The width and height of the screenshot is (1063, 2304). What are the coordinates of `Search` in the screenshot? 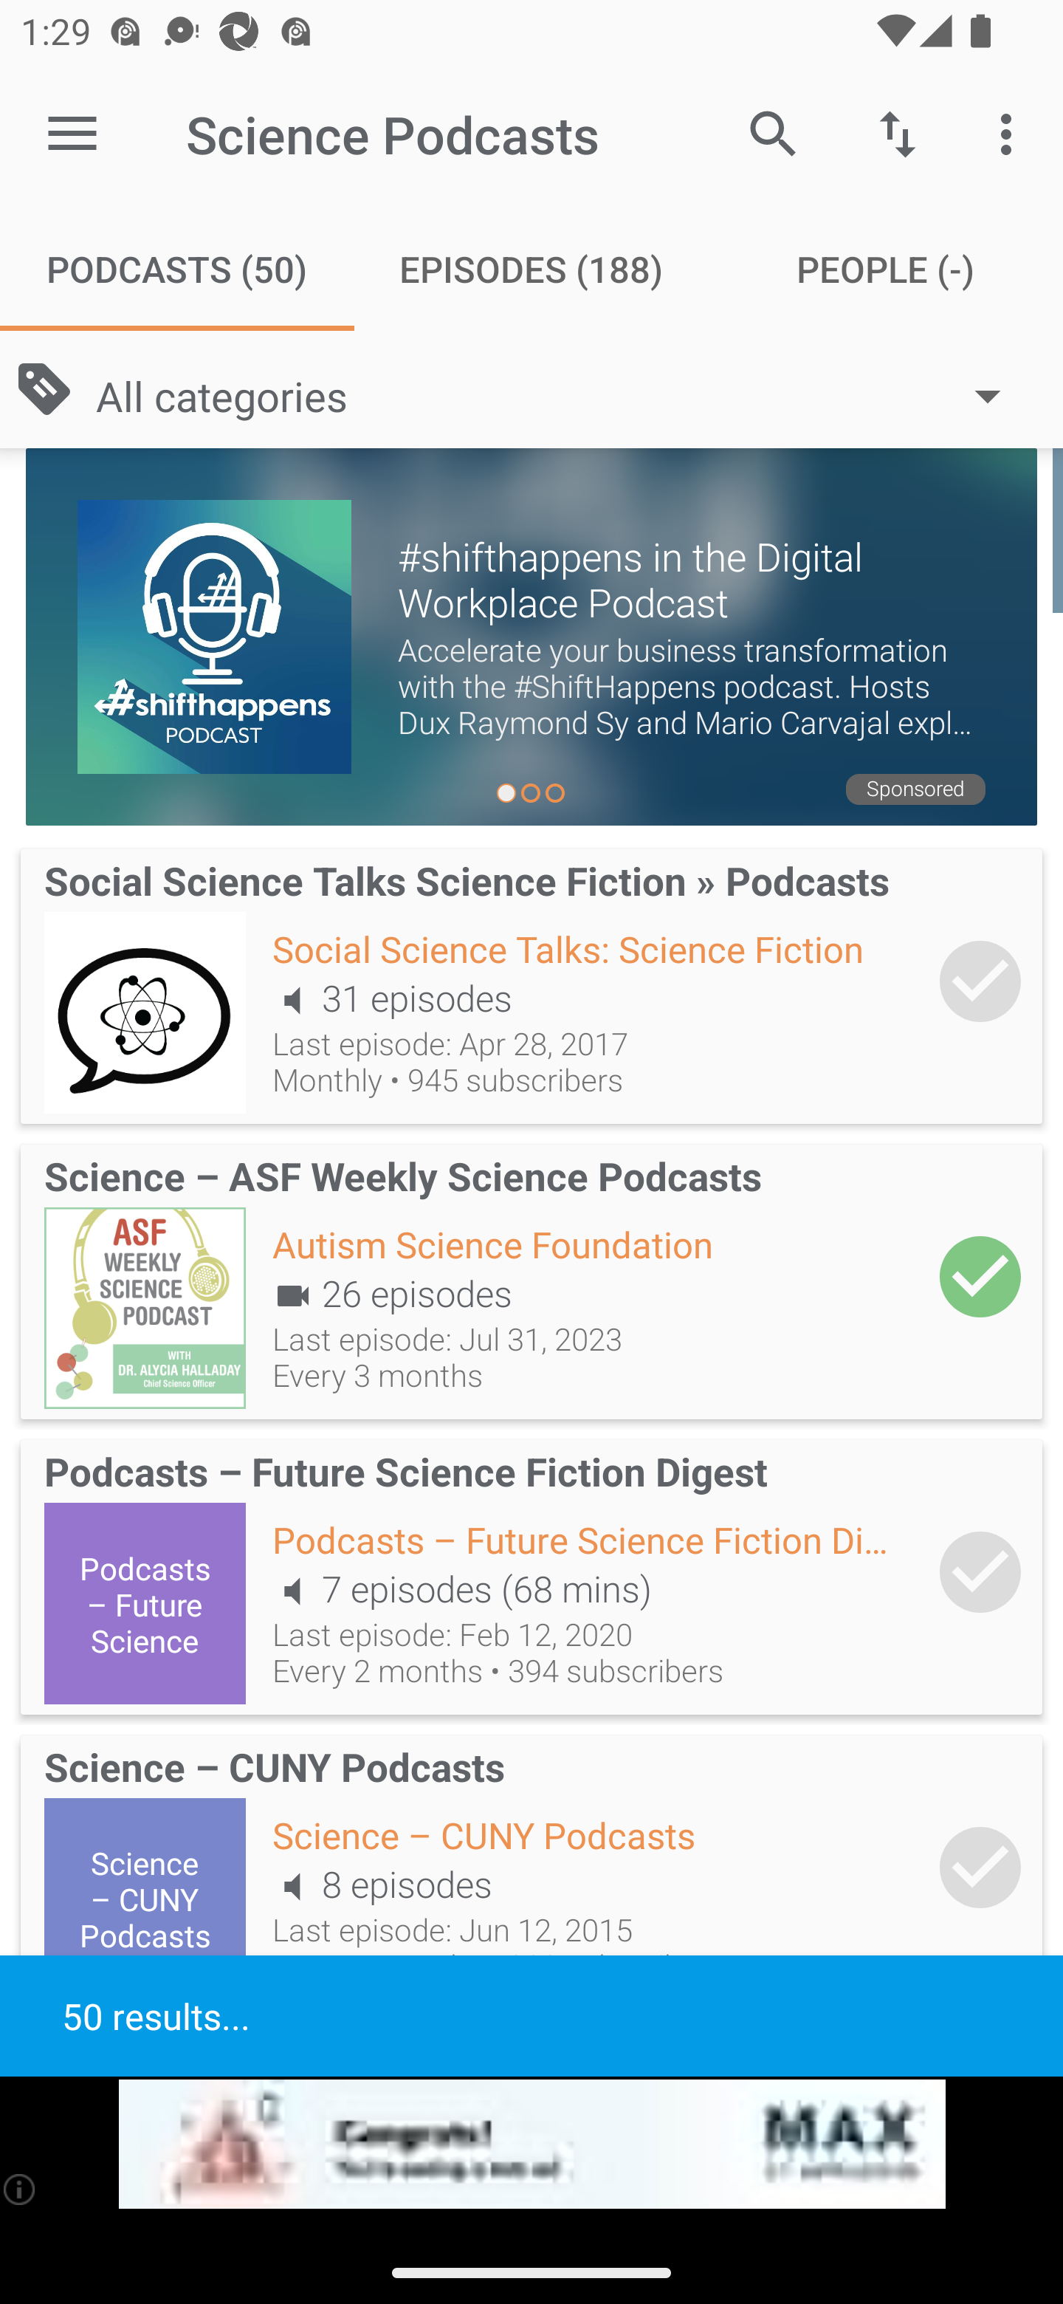 It's located at (773, 133).